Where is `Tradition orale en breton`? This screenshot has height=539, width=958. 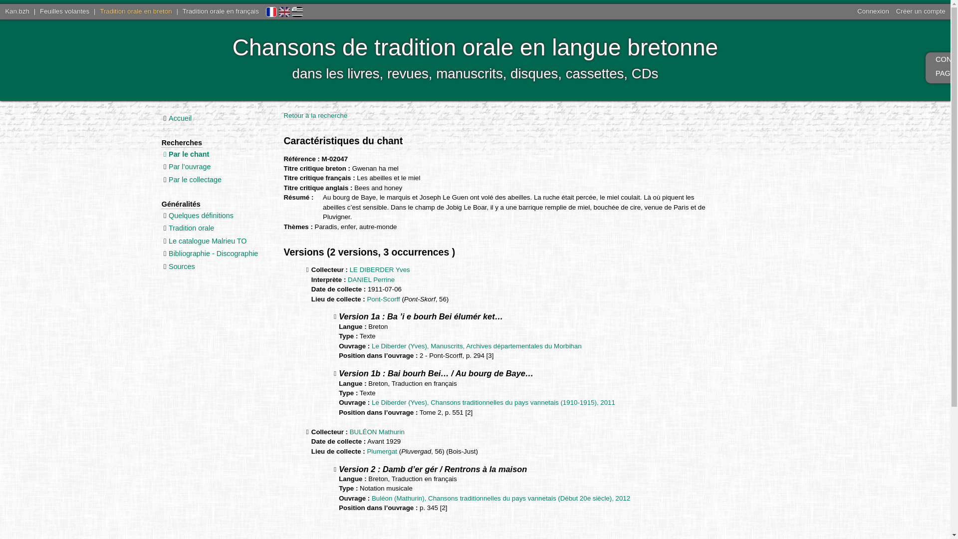
Tradition orale en breton is located at coordinates (136, 11).